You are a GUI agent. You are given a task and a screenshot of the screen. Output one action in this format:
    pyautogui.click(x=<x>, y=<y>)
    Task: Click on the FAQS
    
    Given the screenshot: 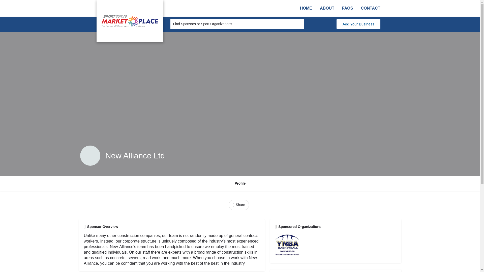 What is the action you would take?
    pyautogui.click(x=348, y=8)
    